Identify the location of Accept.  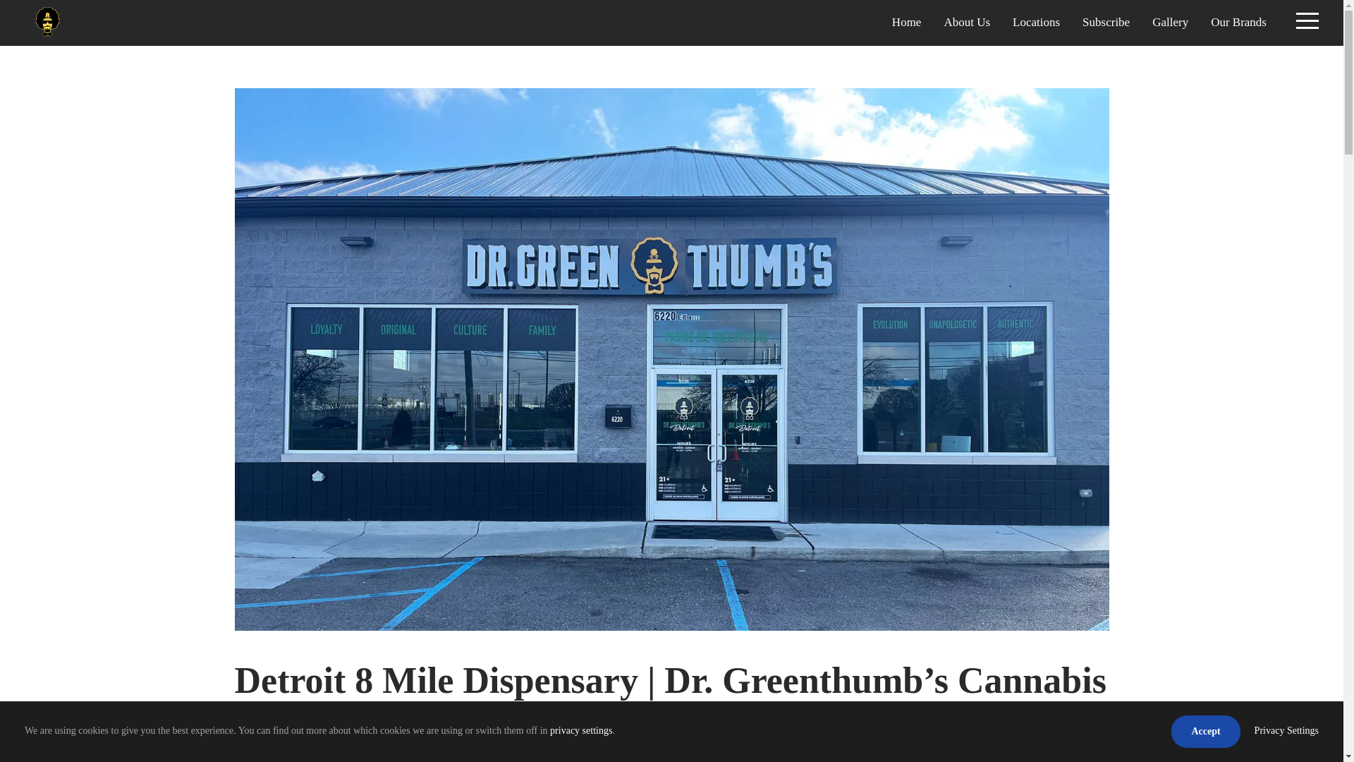
(1205, 731).